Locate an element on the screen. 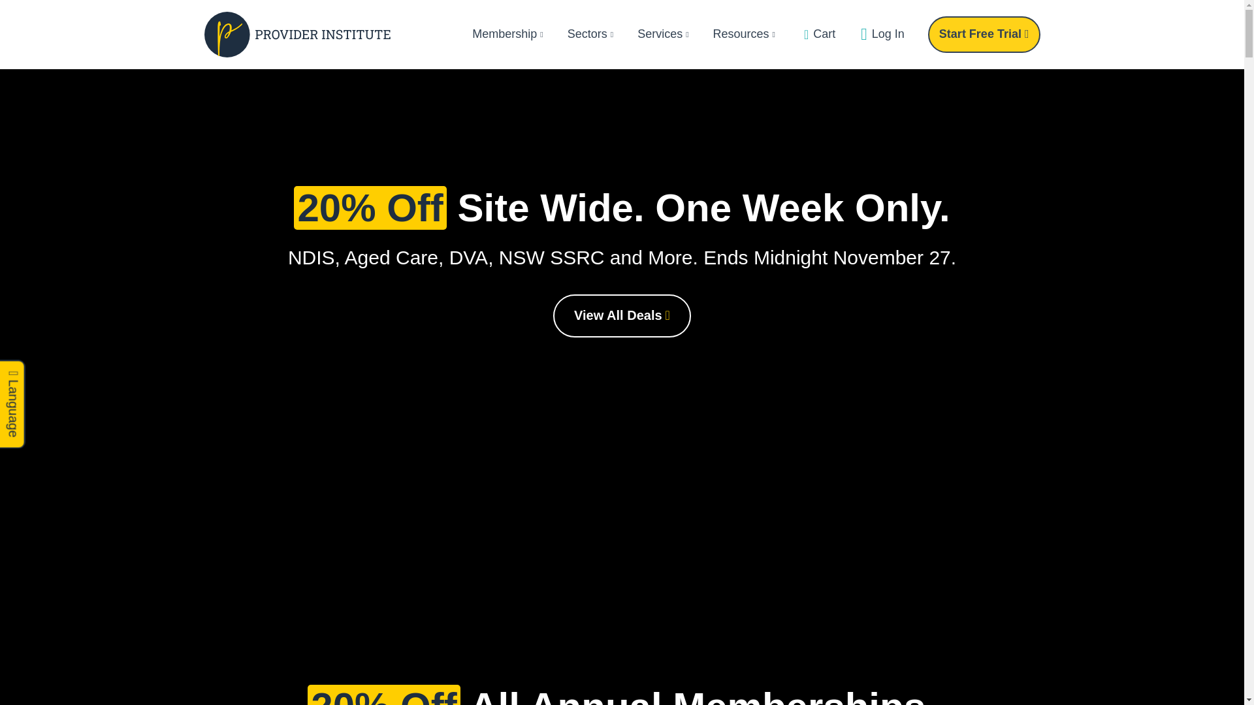 The height and width of the screenshot is (705, 1254). Services is located at coordinates (665, 35).